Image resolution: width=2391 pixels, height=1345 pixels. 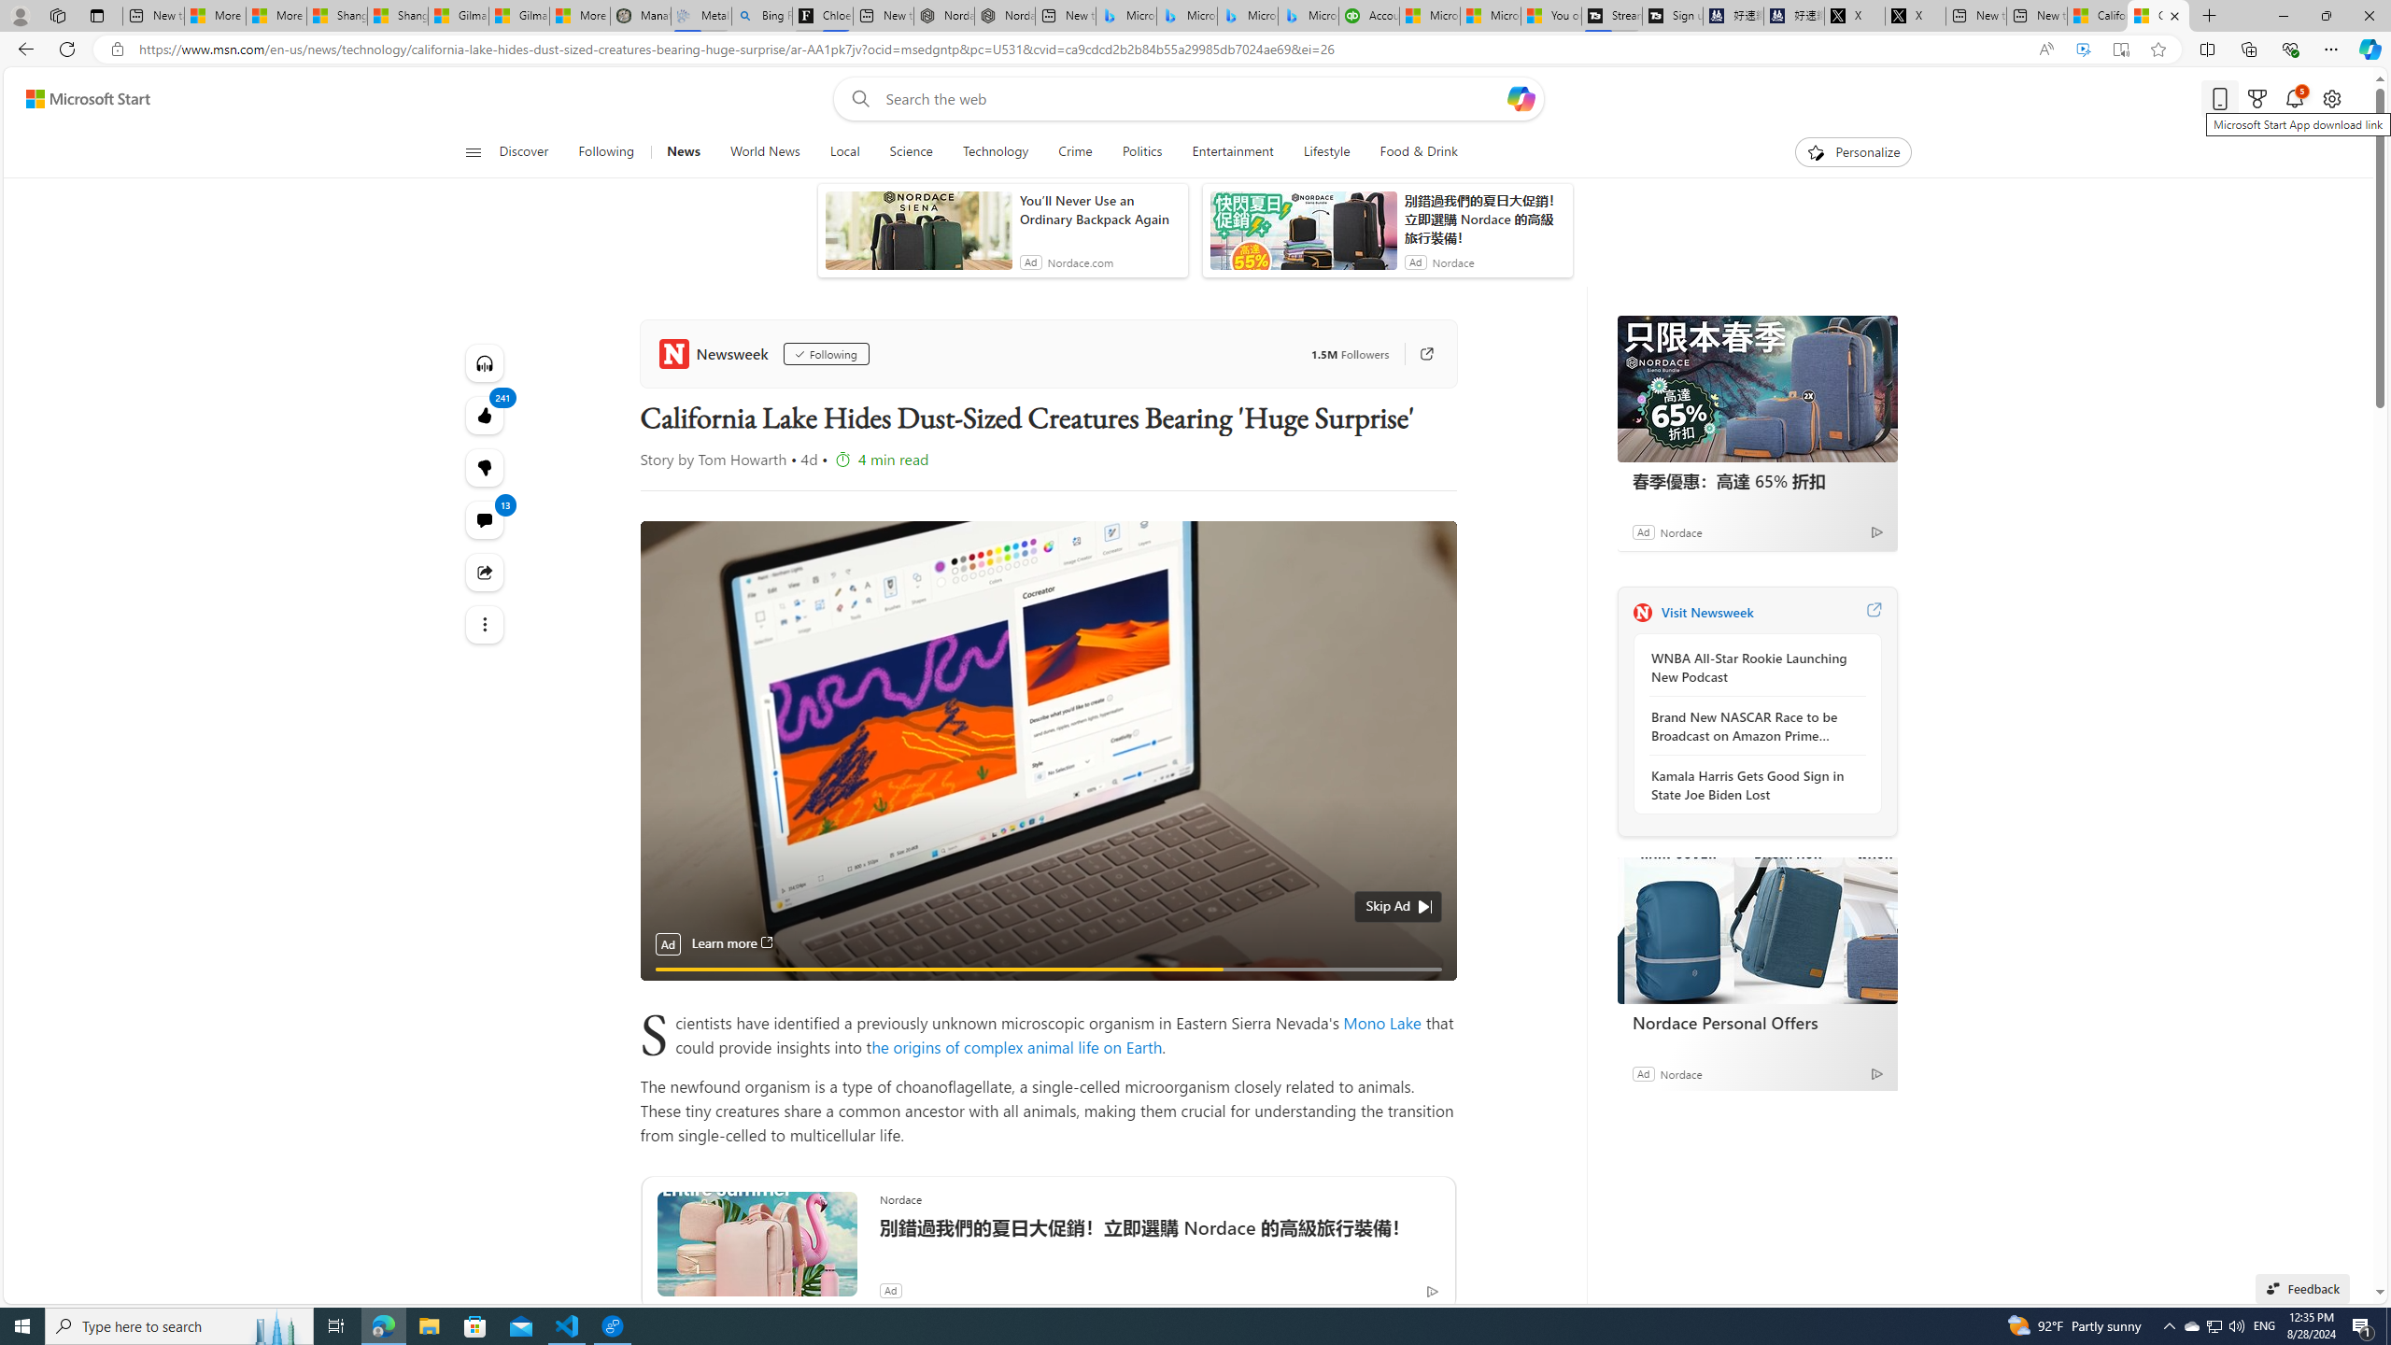 I want to click on Food & Drink, so click(x=1419, y=152).